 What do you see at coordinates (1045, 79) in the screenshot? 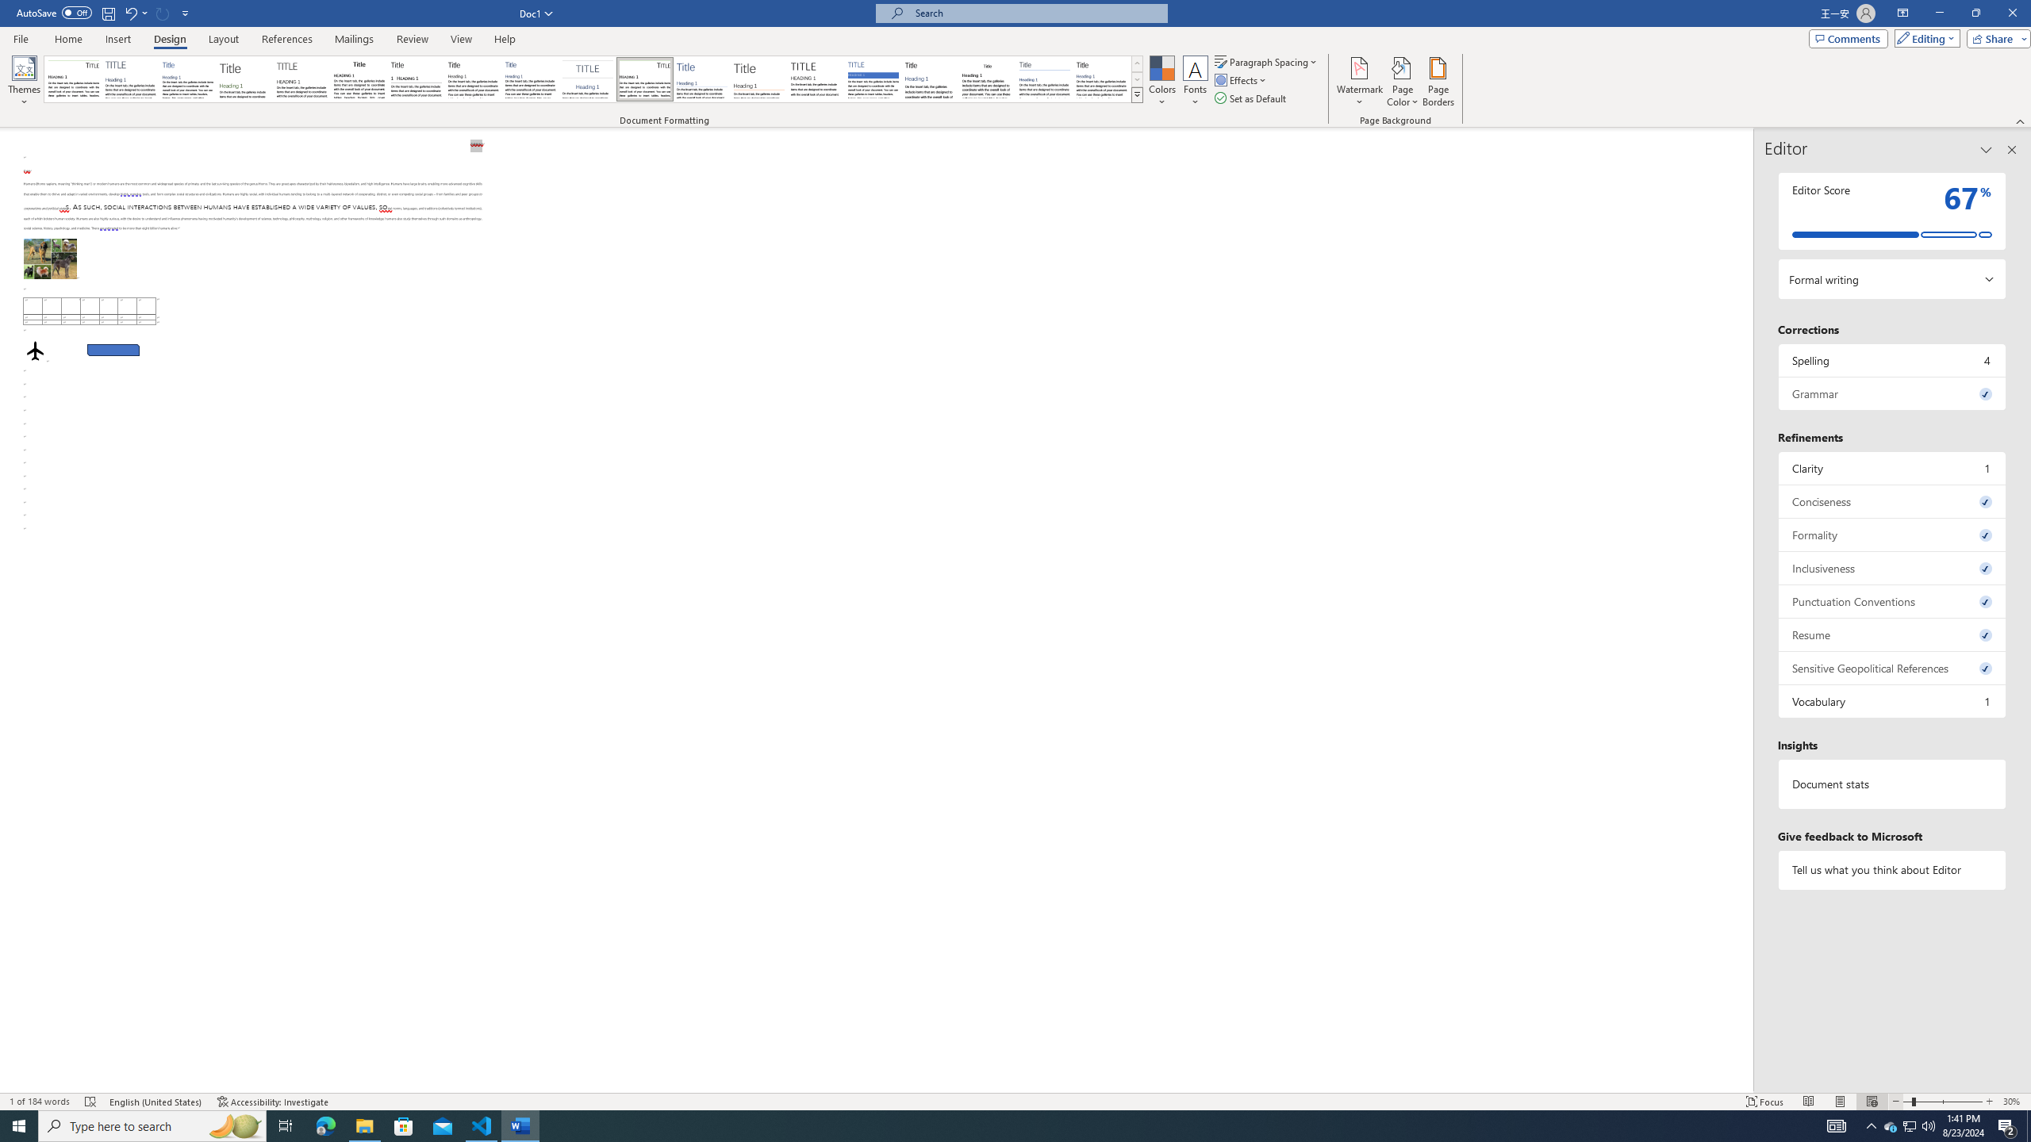
I see `Word 2010` at bounding box center [1045, 79].